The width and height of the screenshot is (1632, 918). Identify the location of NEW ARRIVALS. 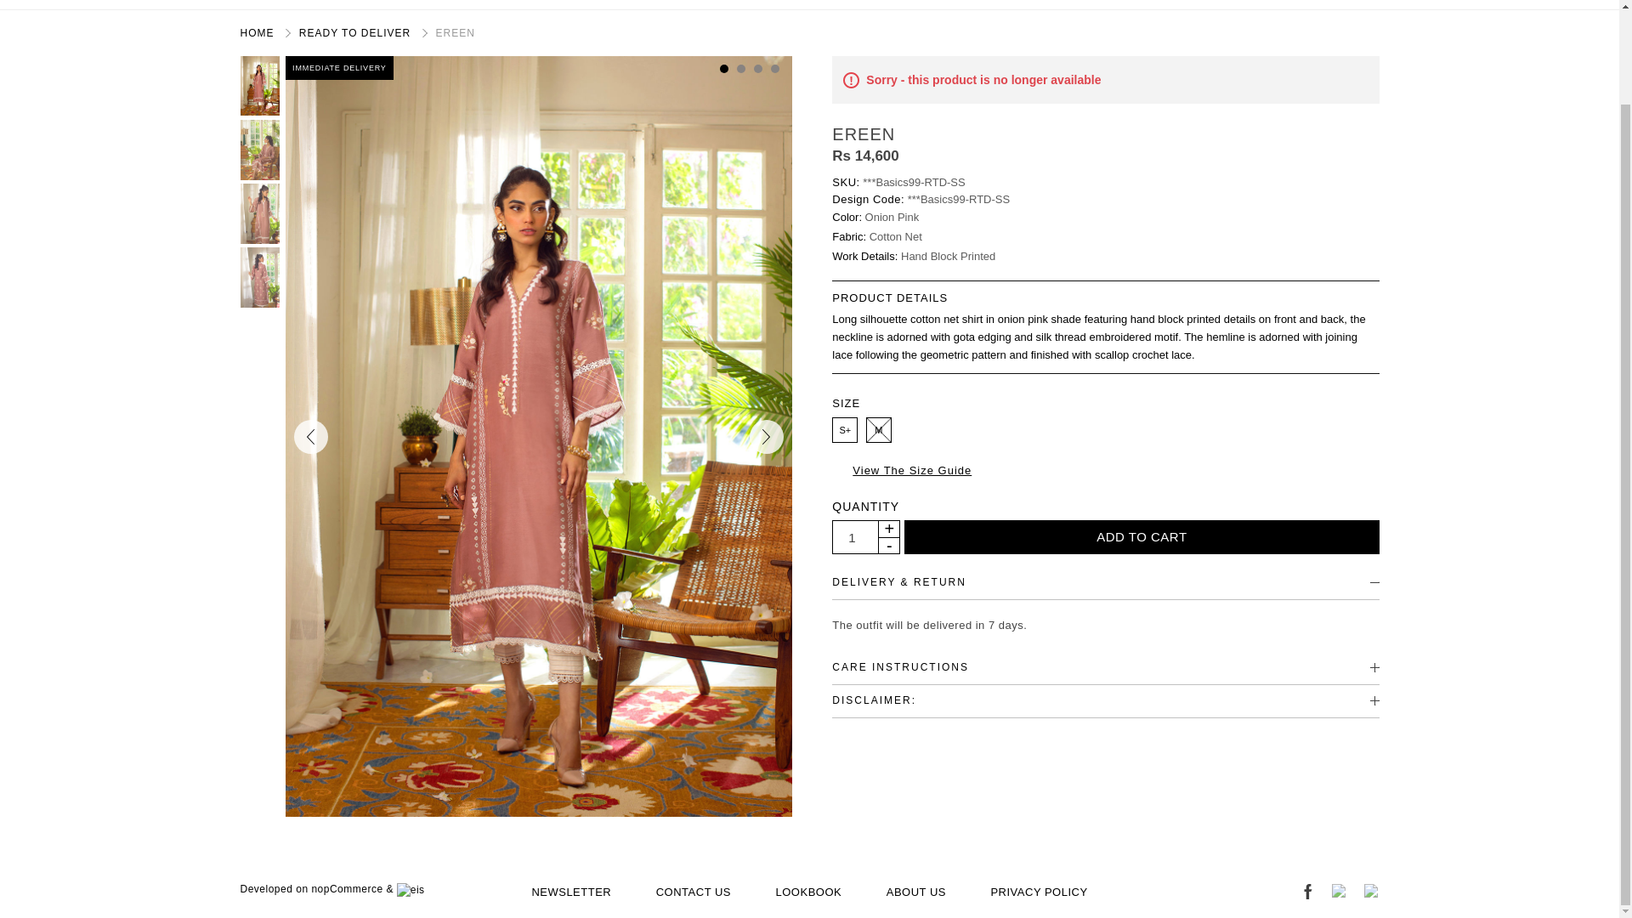
(540, 4).